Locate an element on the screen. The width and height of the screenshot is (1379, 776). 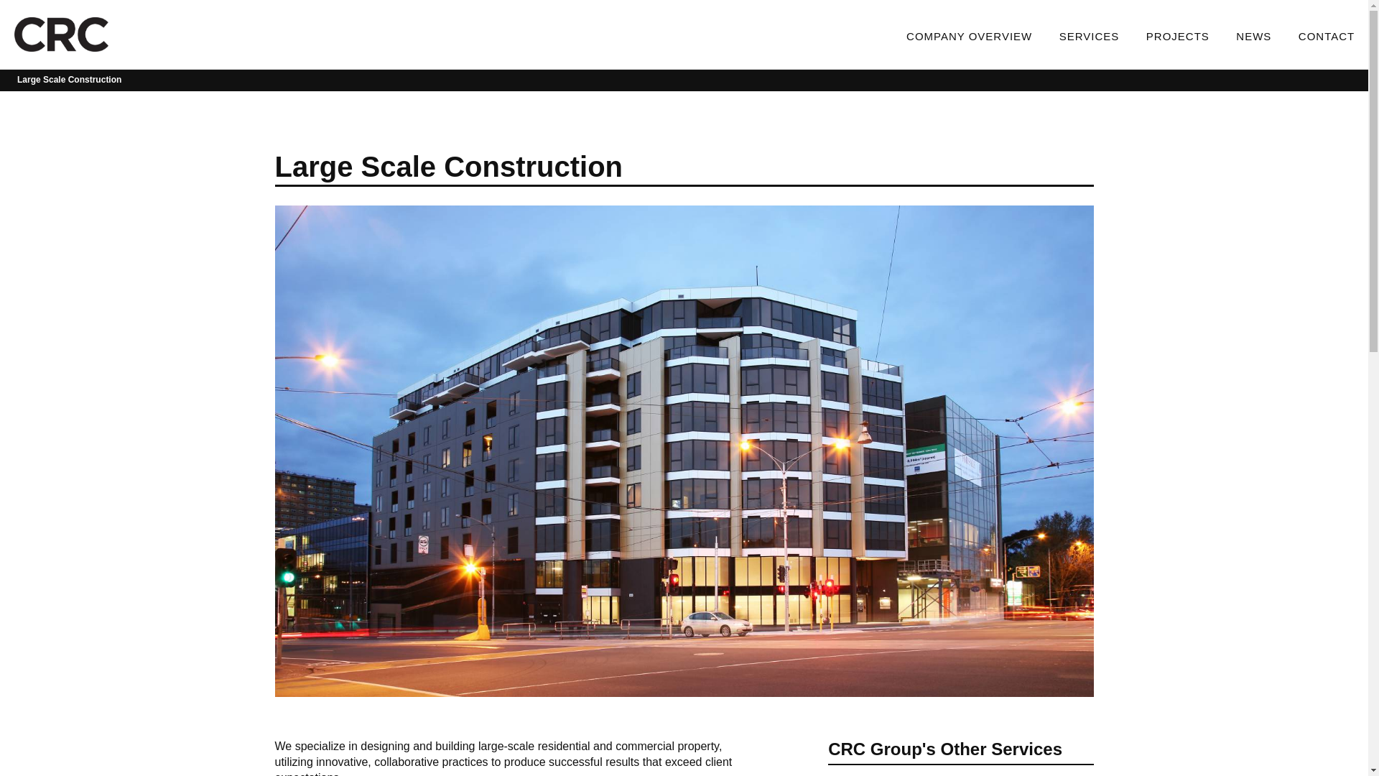
Large Scale Construction is located at coordinates (69, 80).